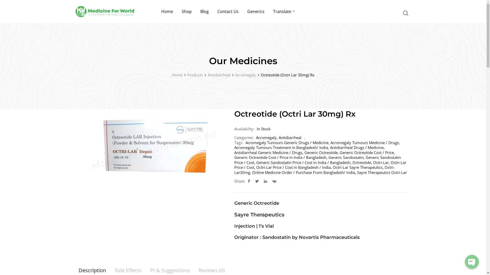 The width and height of the screenshot is (490, 275). Describe the element at coordinates (361, 162) in the screenshot. I see `Octreotide` at that location.